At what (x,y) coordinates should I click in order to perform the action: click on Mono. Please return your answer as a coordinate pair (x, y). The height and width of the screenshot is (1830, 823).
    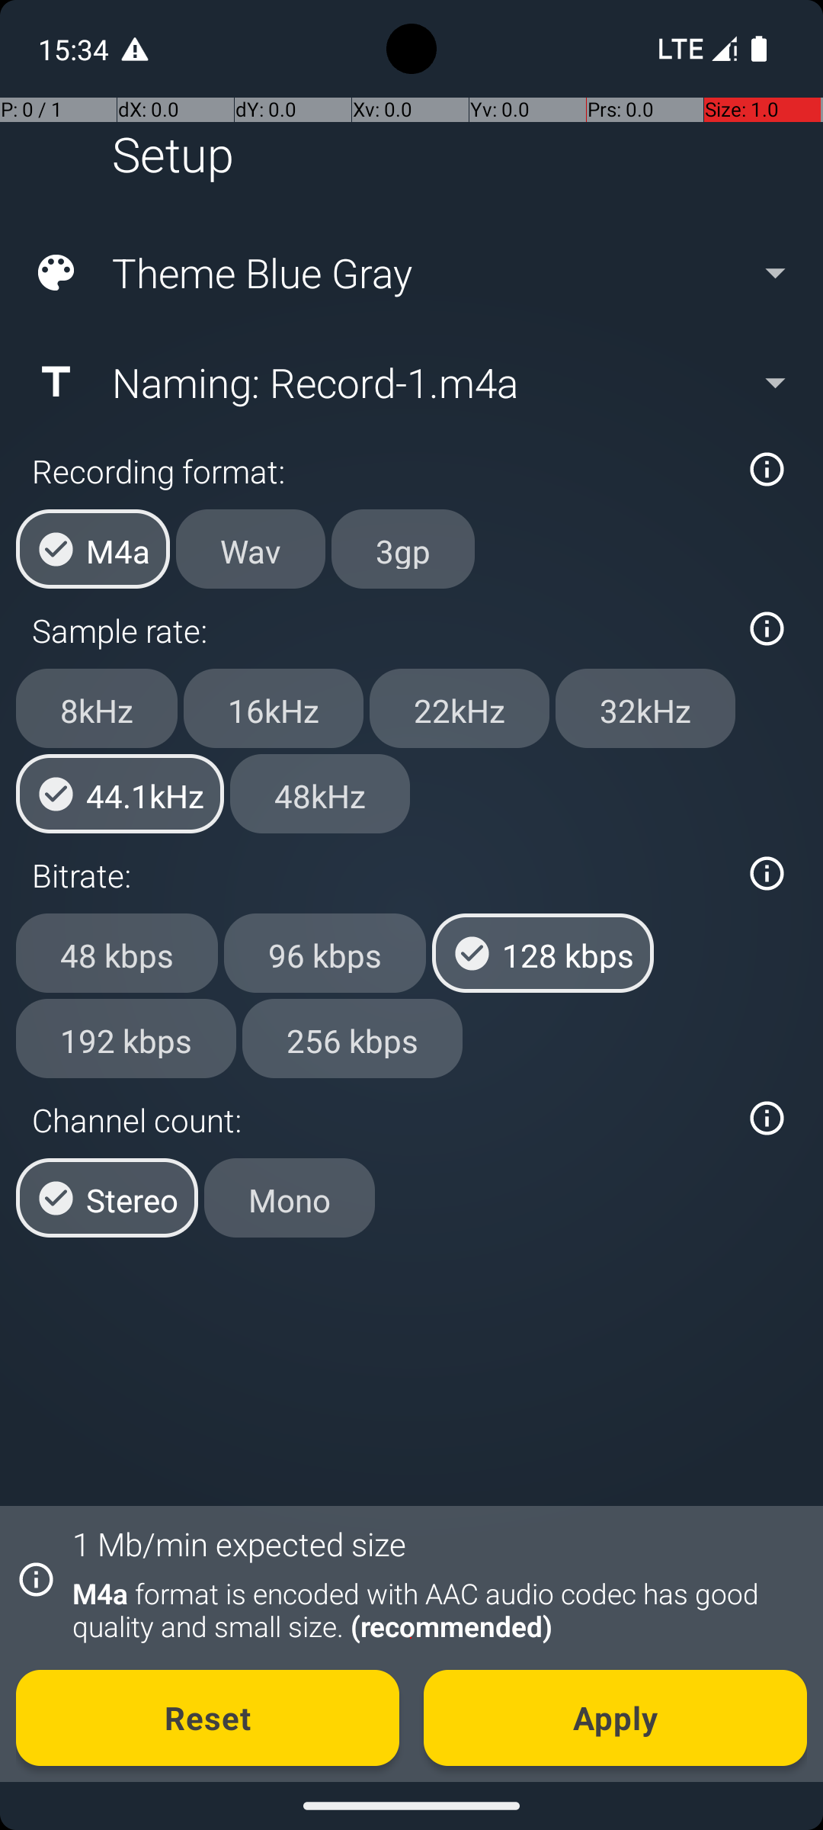
    Looking at the image, I should click on (290, 1198).